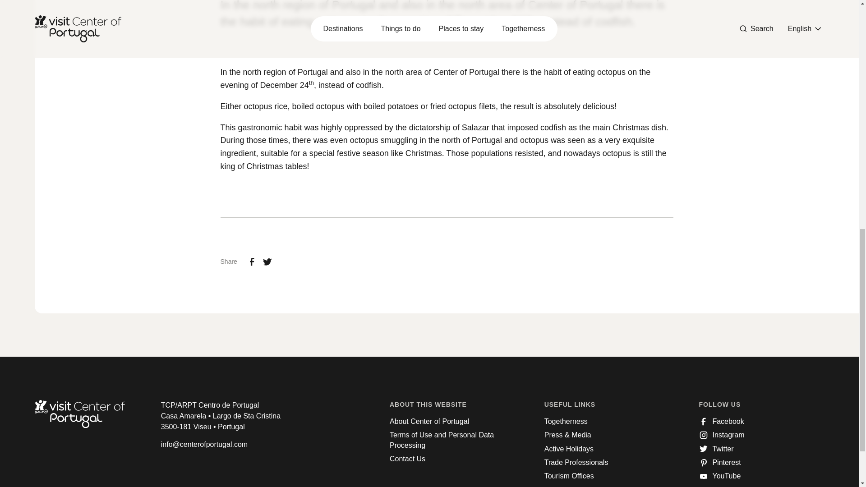 This screenshot has width=866, height=487. Describe the element at coordinates (429, 422) in the screenshot. I see `About Center of Portugal` at that location.